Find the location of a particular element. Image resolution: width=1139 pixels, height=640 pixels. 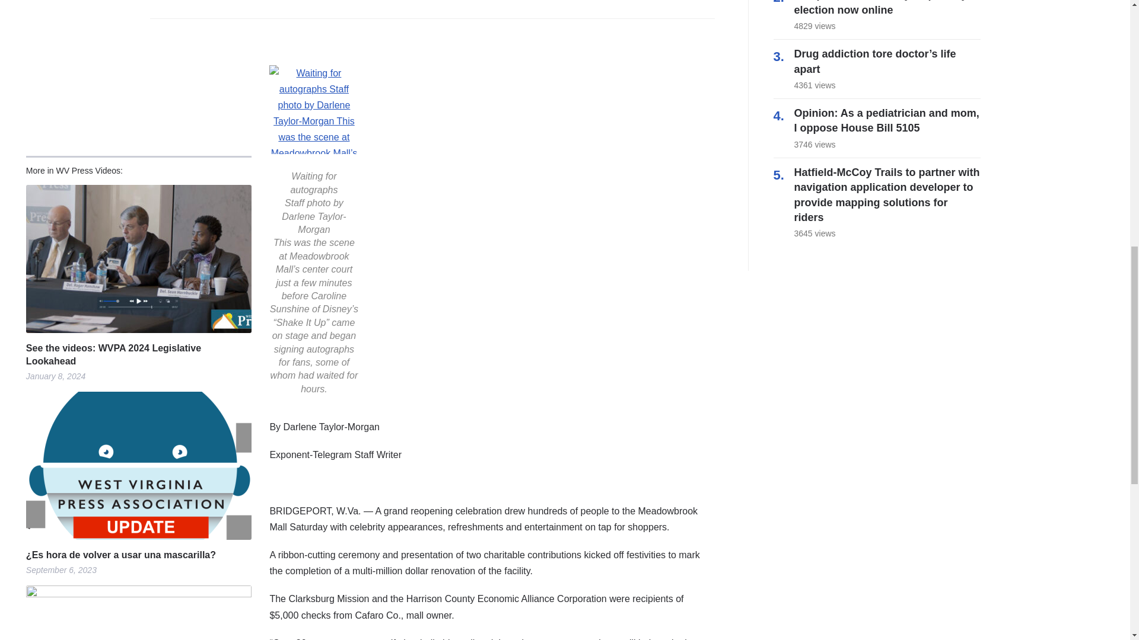

Permalink to See the videos: WVPA 2024 Legislative Lookahead is located at coordinates (139, 355).